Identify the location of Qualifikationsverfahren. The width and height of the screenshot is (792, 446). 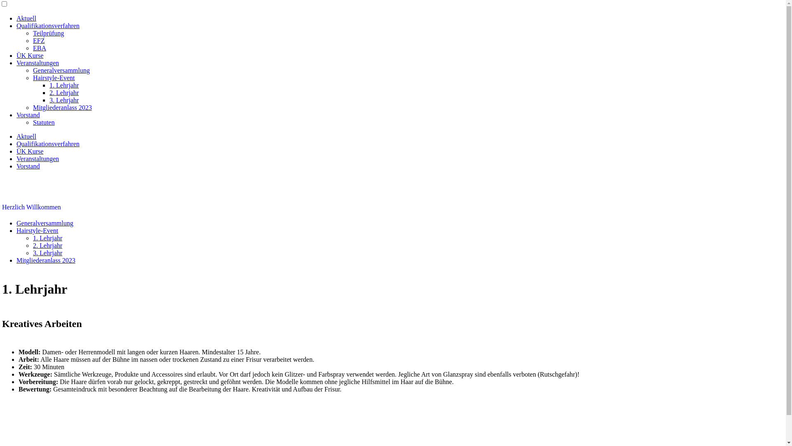
(48, 26).